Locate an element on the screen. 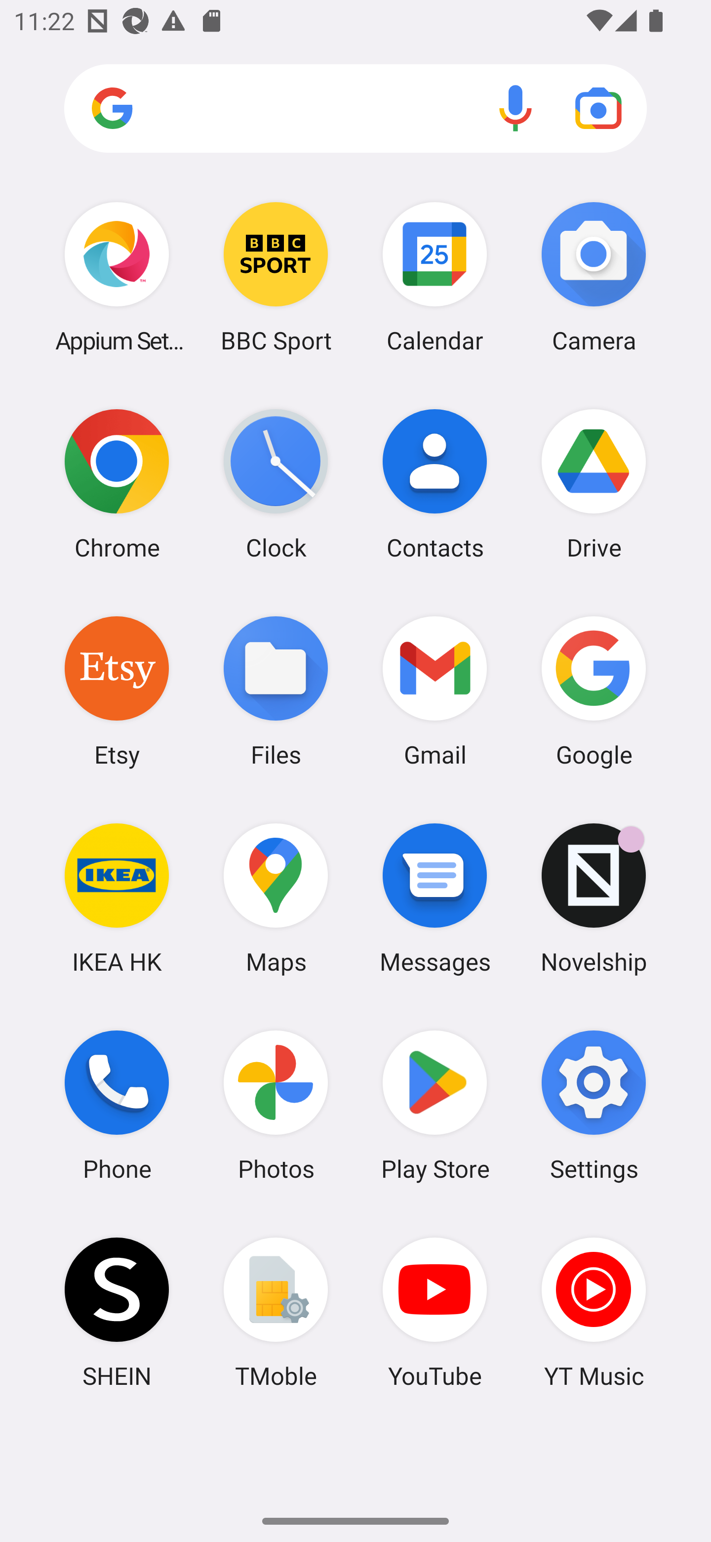  Voice search is located at coordinates (515, 108).